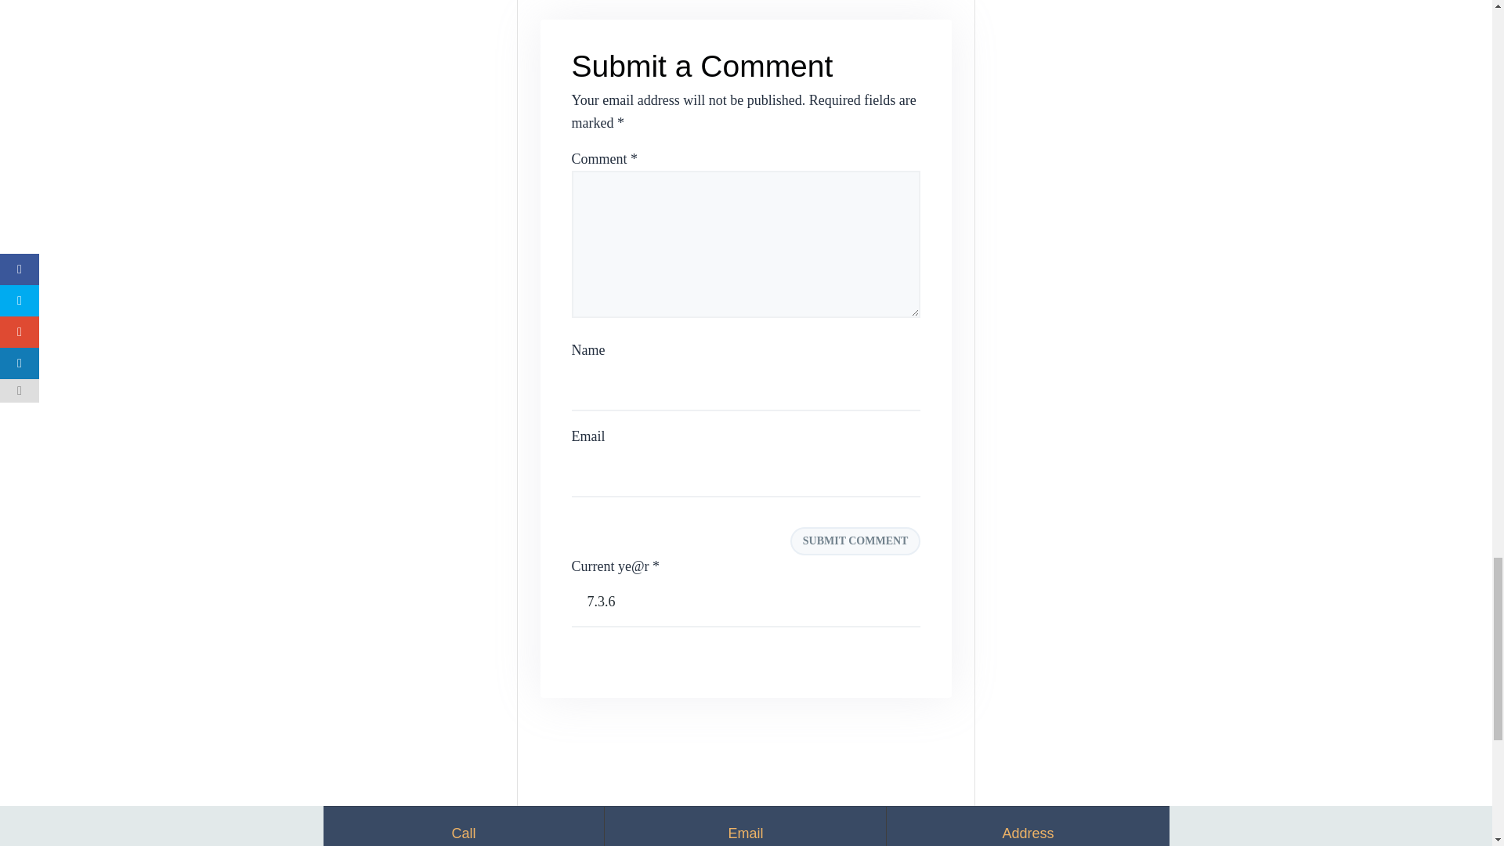  Describe the element at coordinates (855, 540) in the screenshot. I see `Submit Comment` at that location.